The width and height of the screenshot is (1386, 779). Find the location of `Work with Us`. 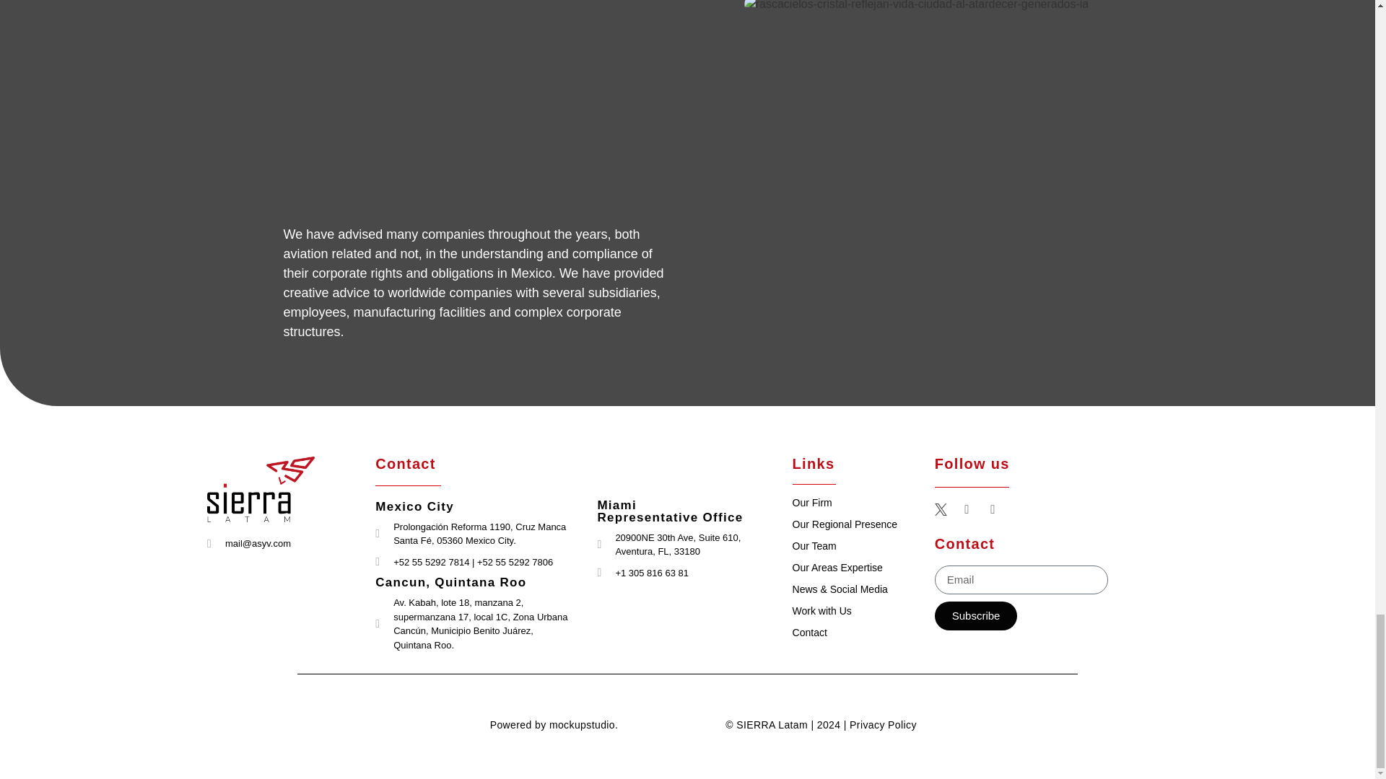

Work with Us is located at coordinates (822, 611).